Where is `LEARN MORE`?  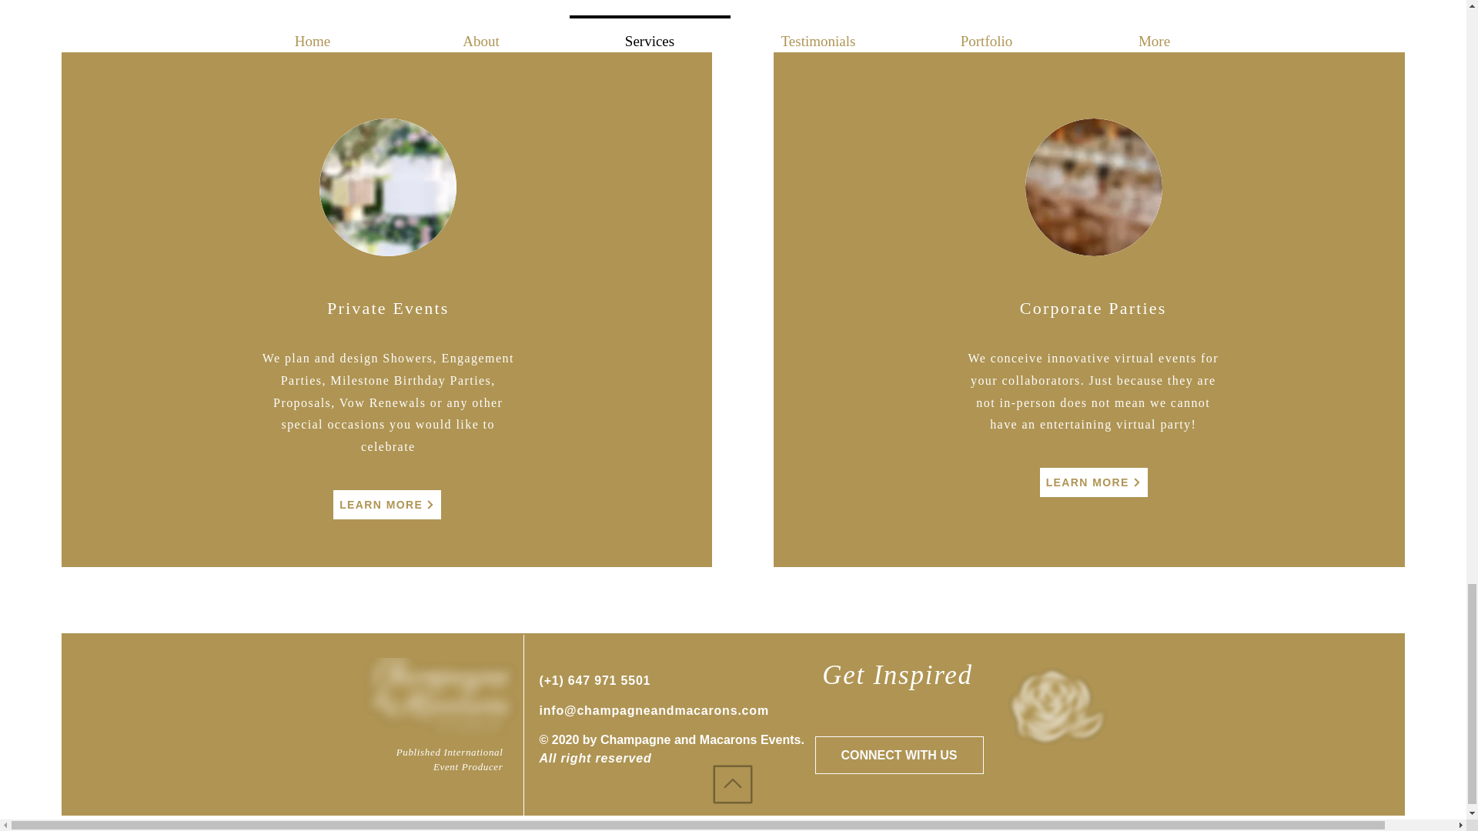 LEARN MORE is located at coordinates (387, 505).